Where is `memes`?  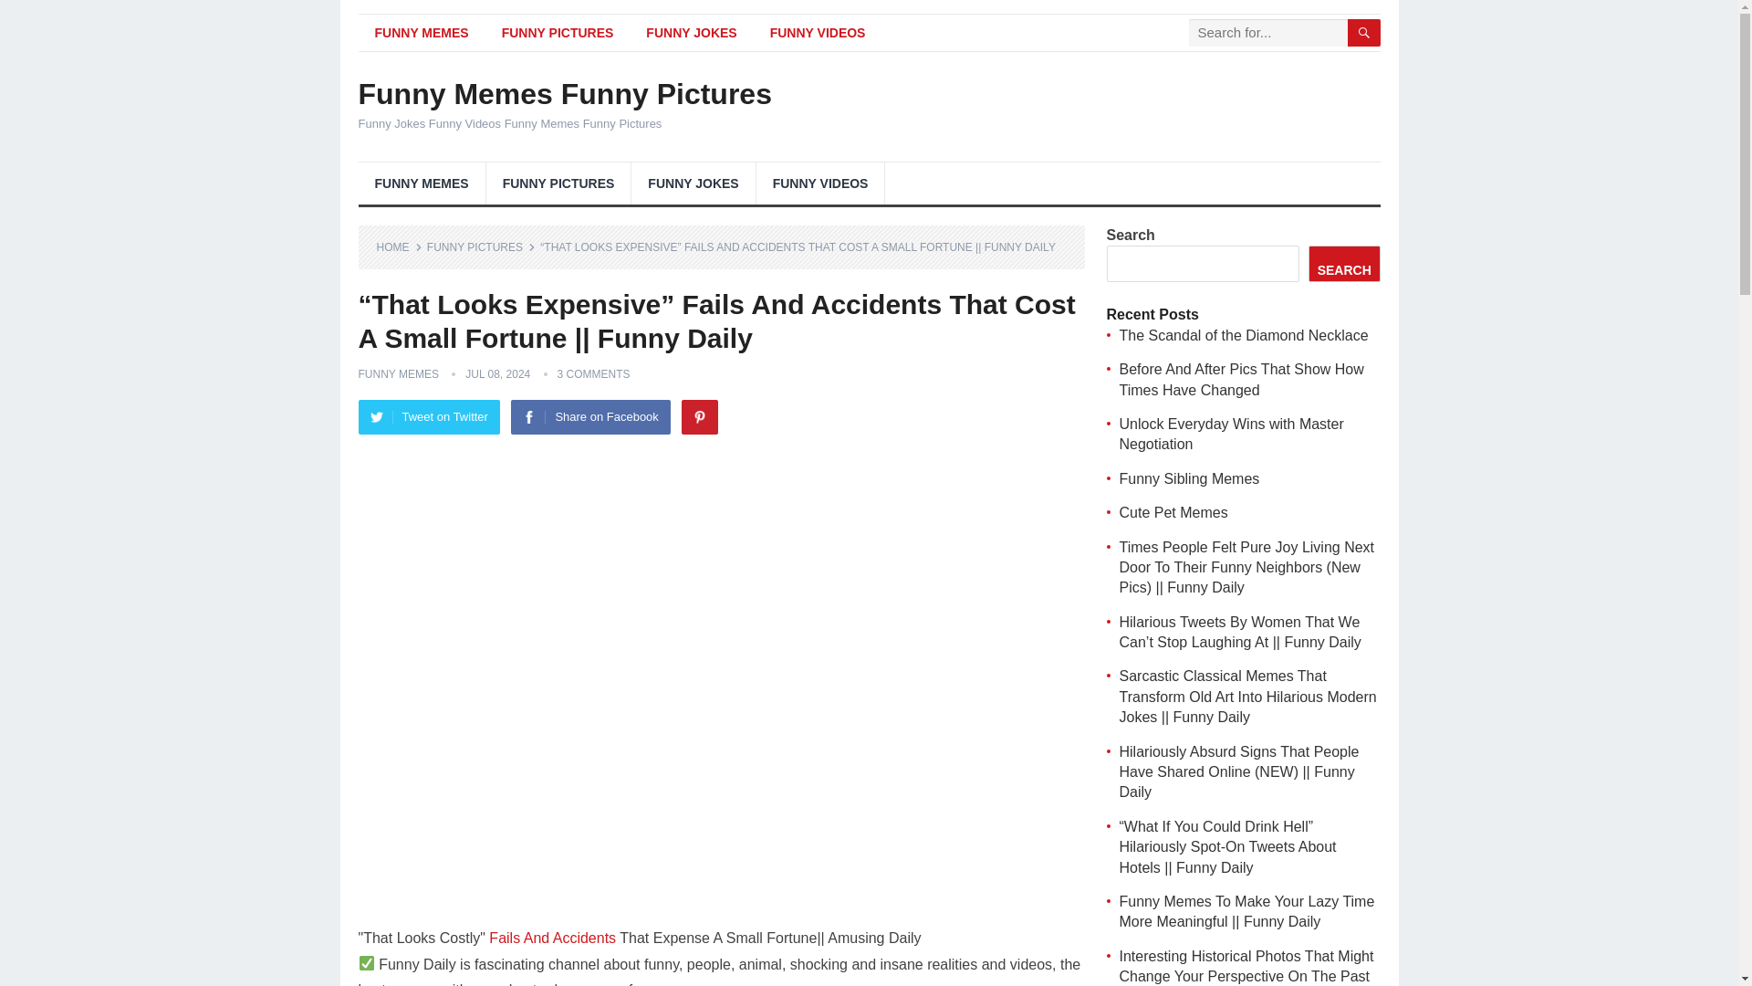 memes is located at coordinates (661, 984).